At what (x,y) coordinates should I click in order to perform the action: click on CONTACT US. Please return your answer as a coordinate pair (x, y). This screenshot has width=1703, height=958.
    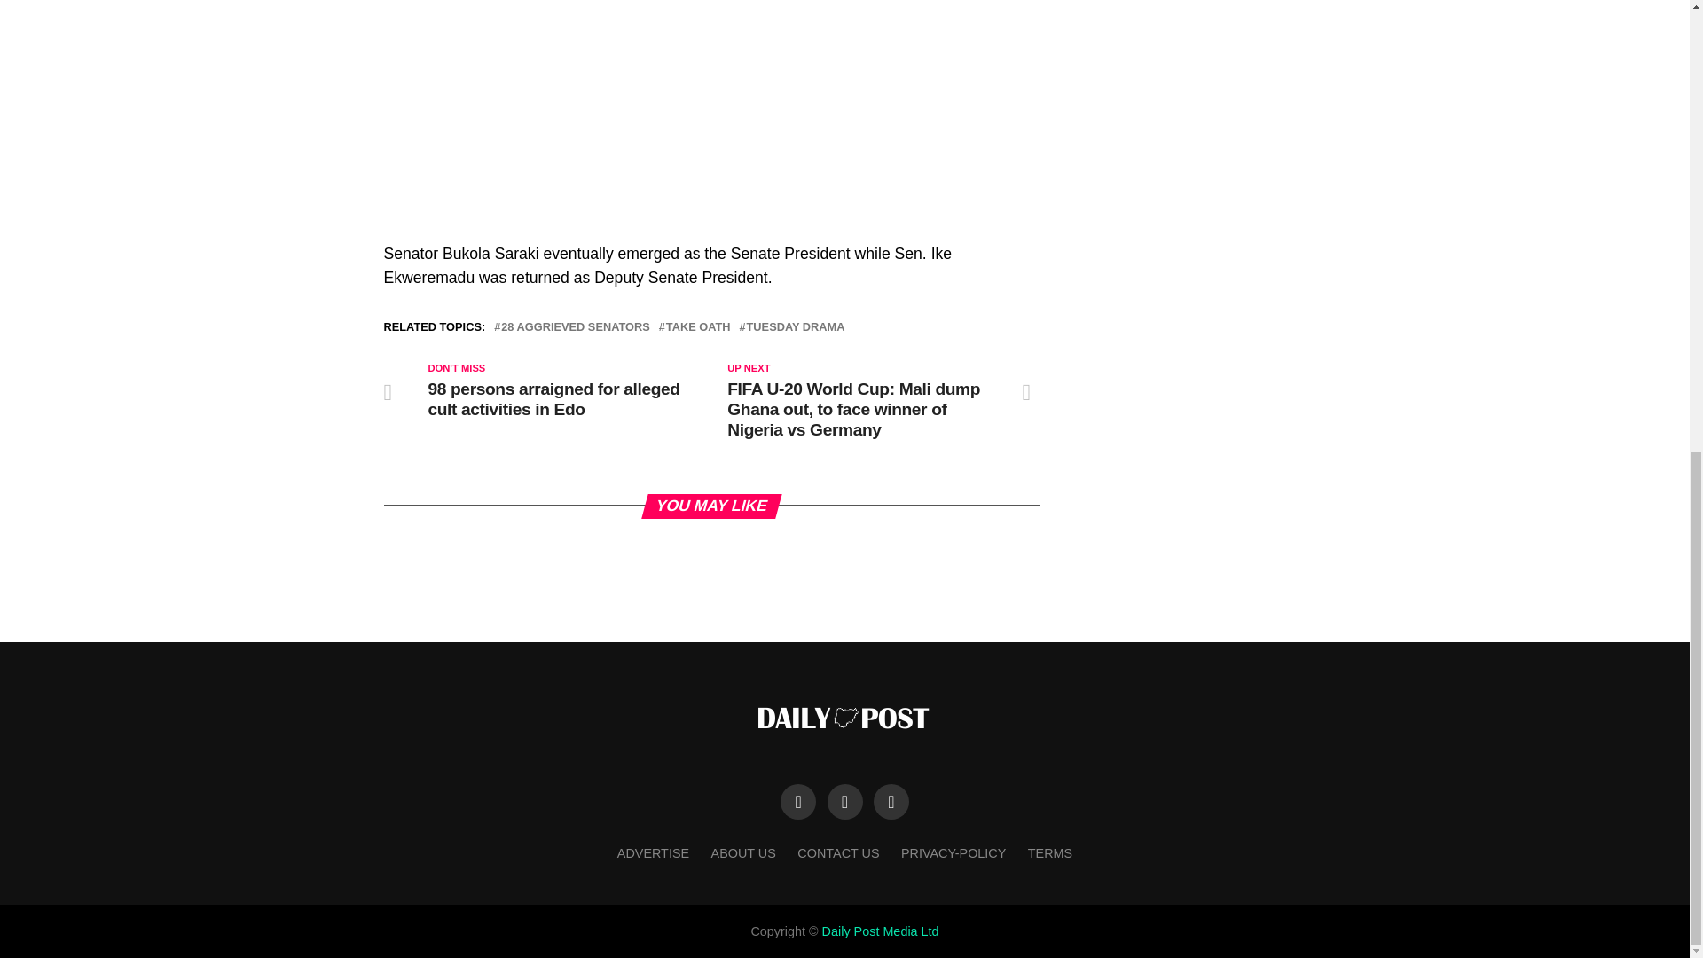
    Looking at the image, I should click on (837, 852).